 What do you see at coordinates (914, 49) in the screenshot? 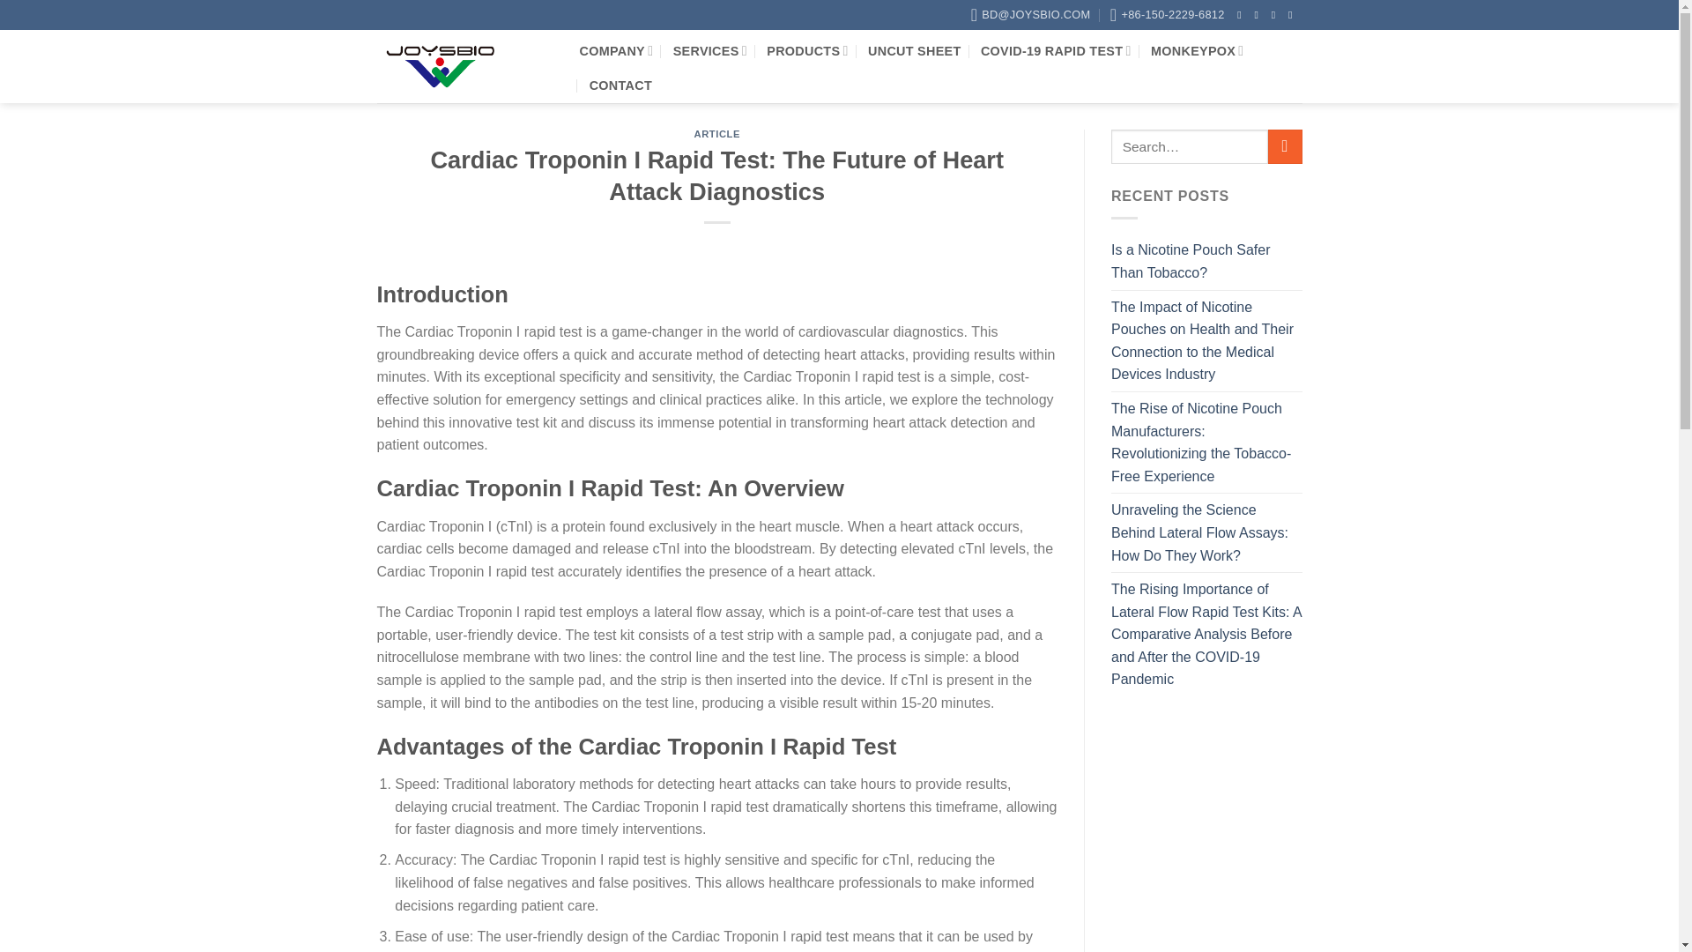
I see `UNCUT SHEET` at bounding box center [914, 49].